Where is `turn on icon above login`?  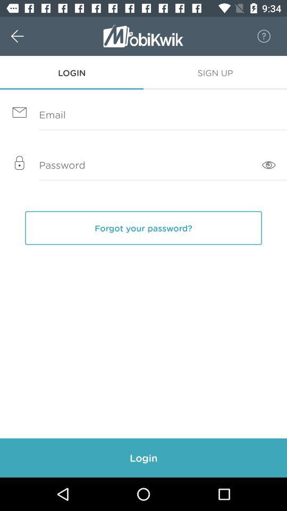 turn on icon above login is located at coordinates (29, 36).